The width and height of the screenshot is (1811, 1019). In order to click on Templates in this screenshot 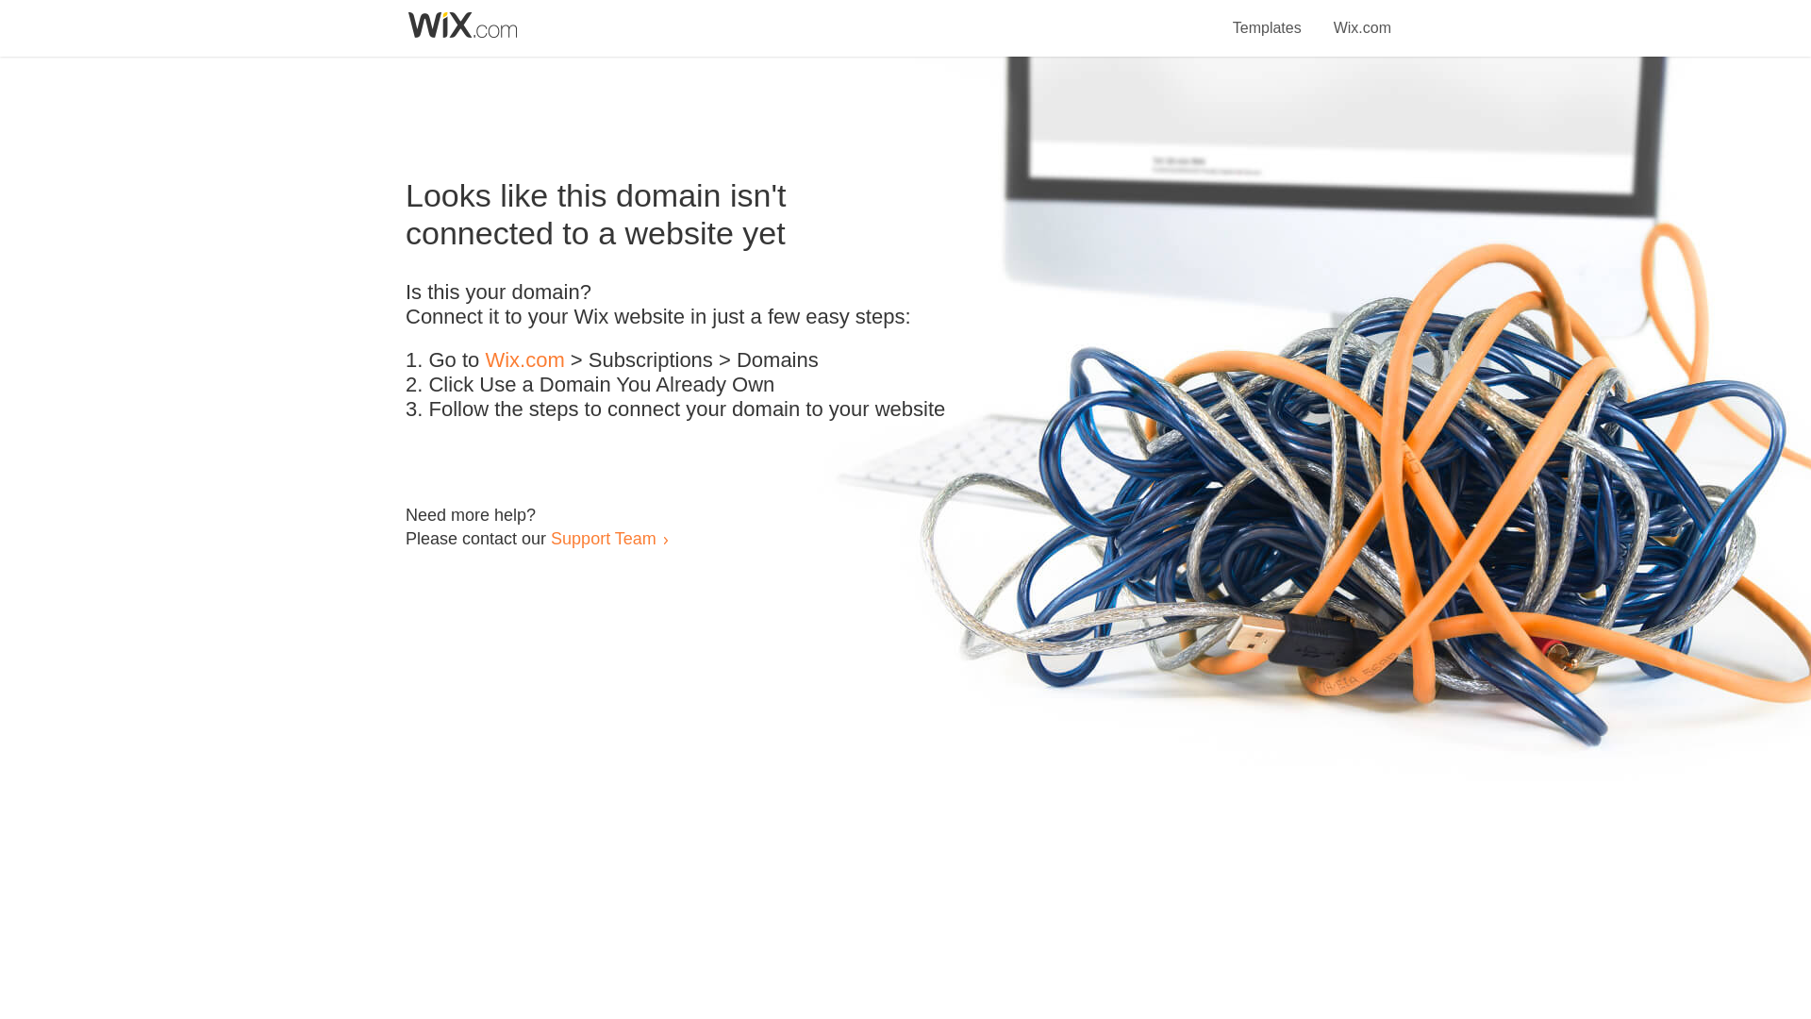, I will do `click(1268, 17)`.